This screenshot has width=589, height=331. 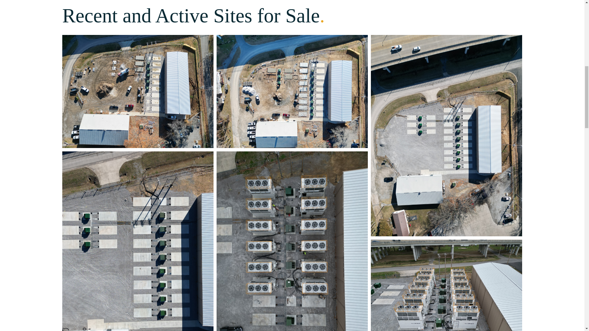 What do you see at coordinates (446, 285) in the screenshot?
I see `SOLminer Recent Cryptocurrency Mining Farms for Sale` at bounding box center [446, 285].